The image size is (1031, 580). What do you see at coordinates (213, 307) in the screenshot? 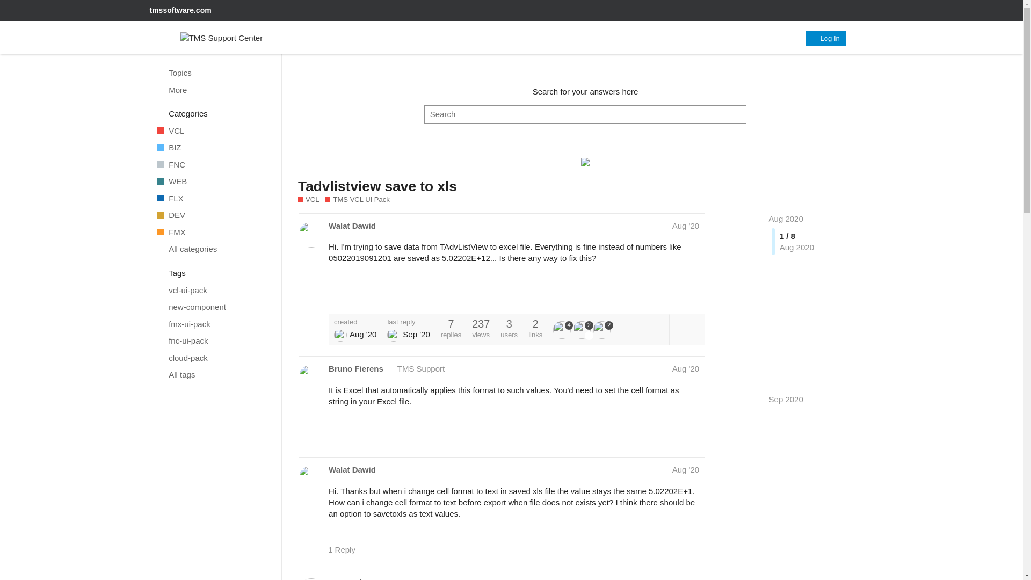
I see `new-component` at bounding box center [213, 307].